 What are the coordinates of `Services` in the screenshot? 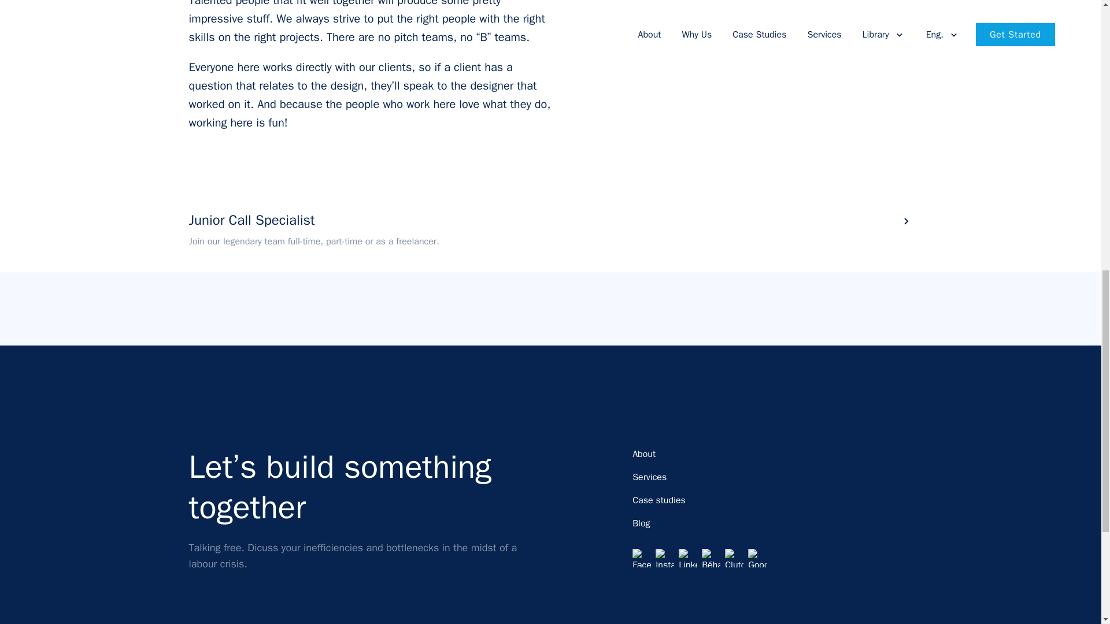 It's located at (650, 477).